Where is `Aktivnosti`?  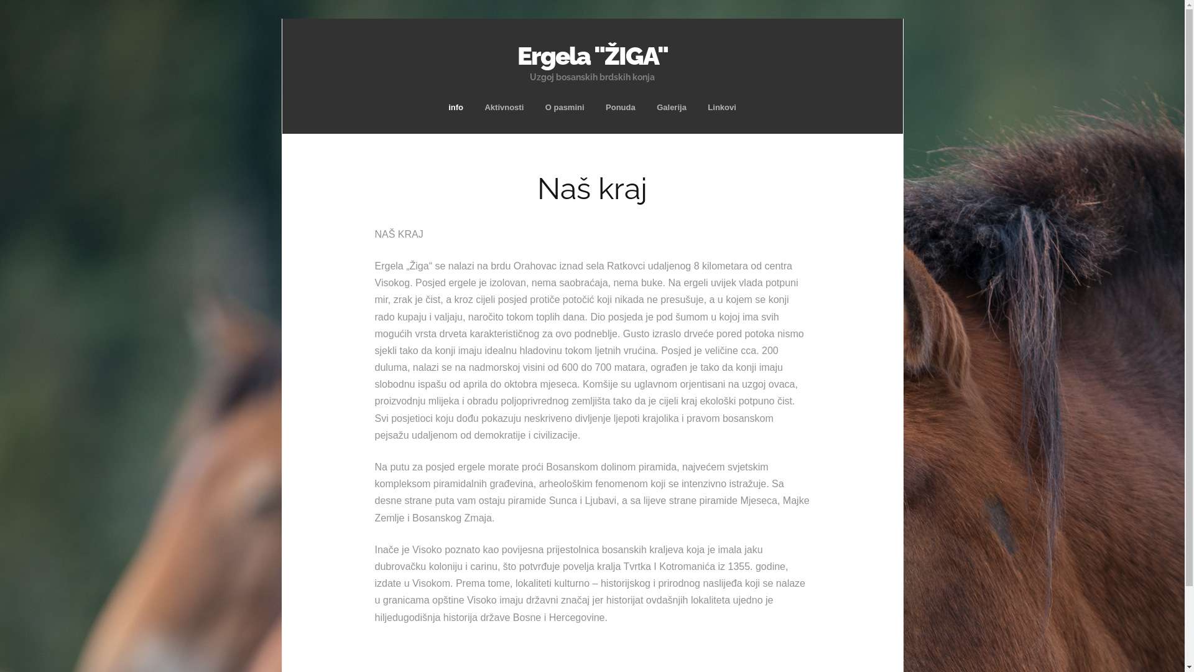 Aktivnosti is located at coordinates (504, 107).